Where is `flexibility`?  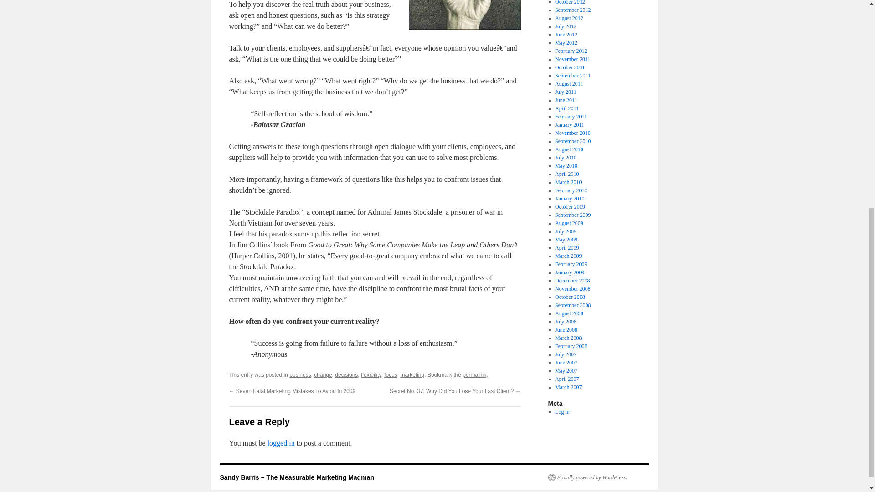
flexibility is located at coordinates (371, 375).